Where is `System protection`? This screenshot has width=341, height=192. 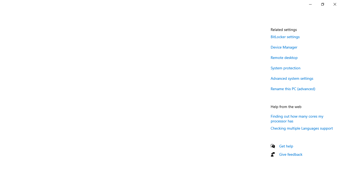 System protection is located at coordinates (286, 68).